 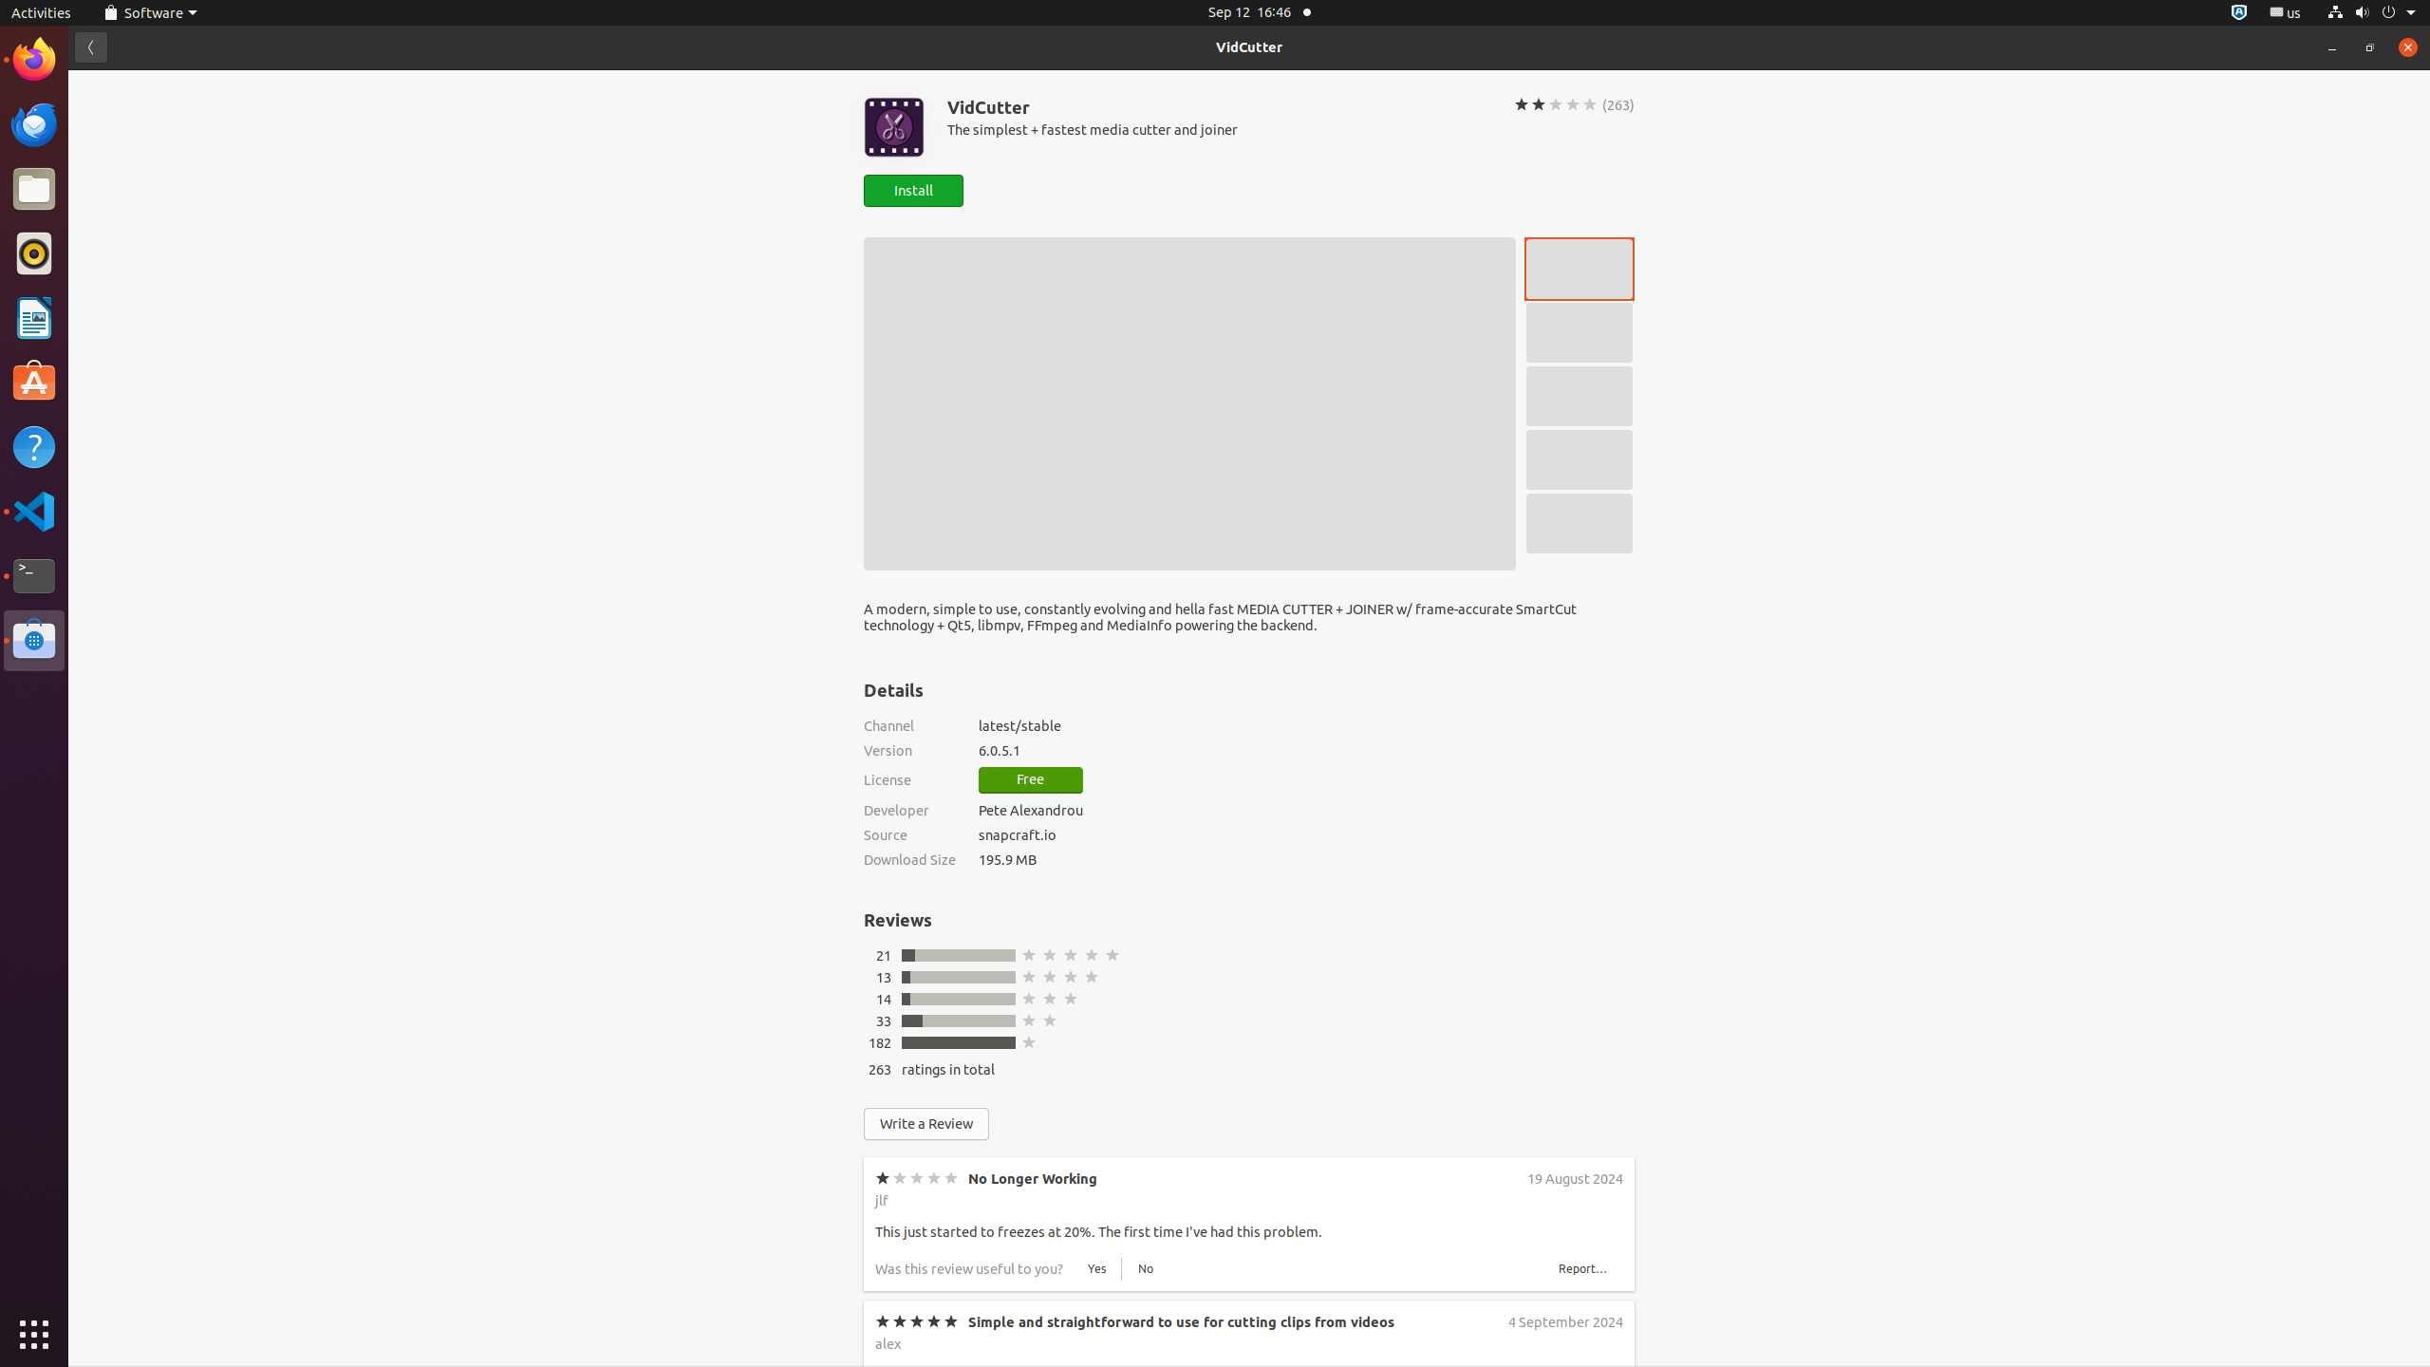 I want to click on latest/stable, so click(x=1306, y=725).